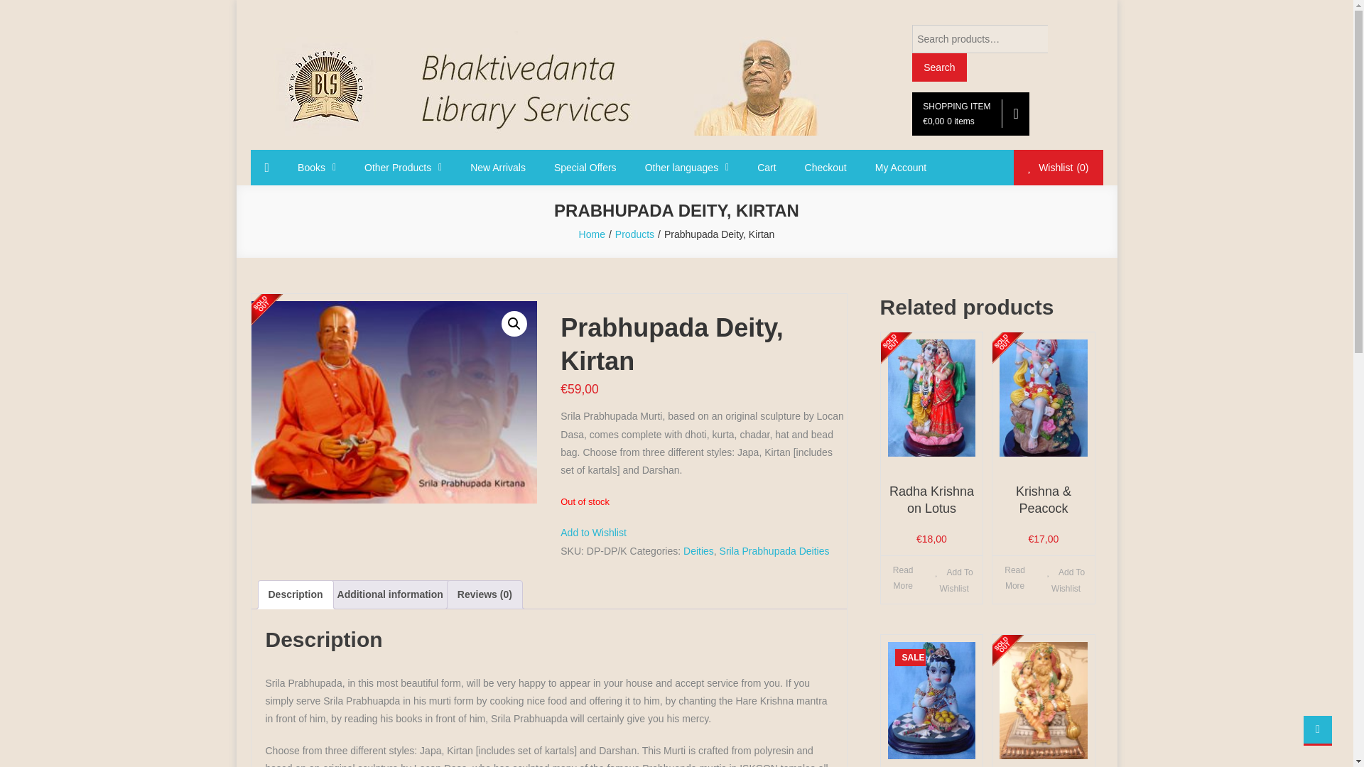 The height and width of the screenshot is (767, 1364). What do you see at coordinates (318, 143) in the screenshot?
I see `Bhaktivedanta Library Services` at bounding box center [318, 143].